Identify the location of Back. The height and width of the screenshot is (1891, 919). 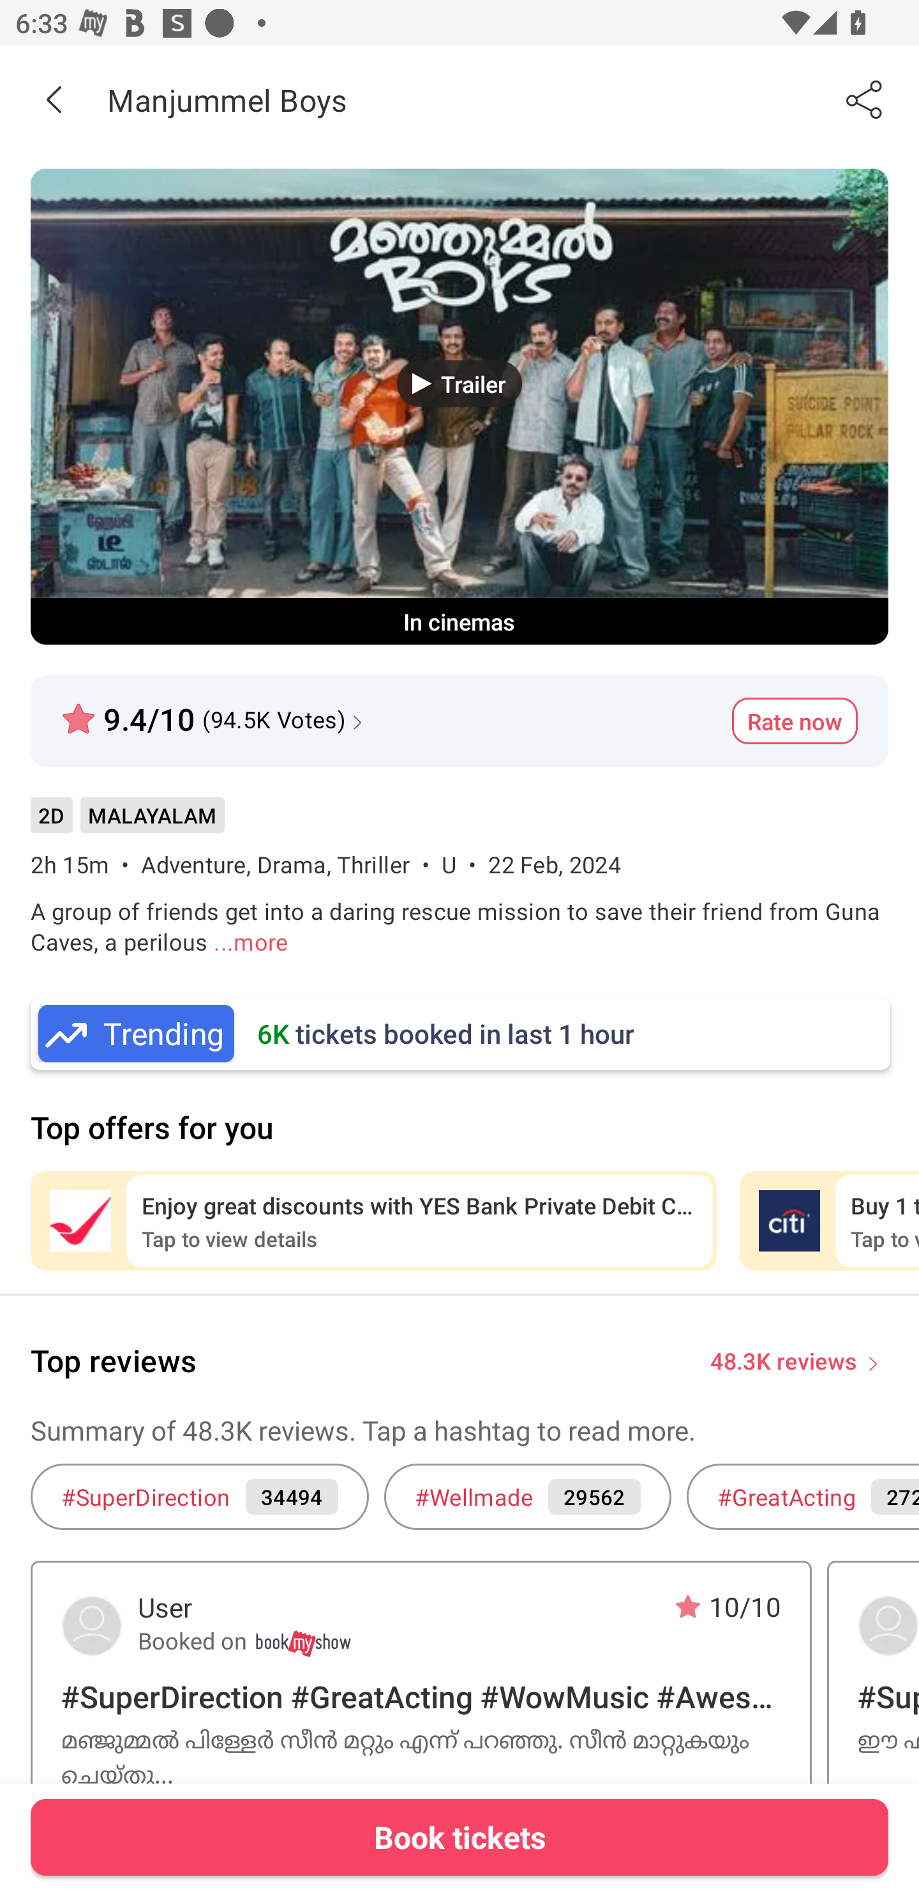
(54, 99).